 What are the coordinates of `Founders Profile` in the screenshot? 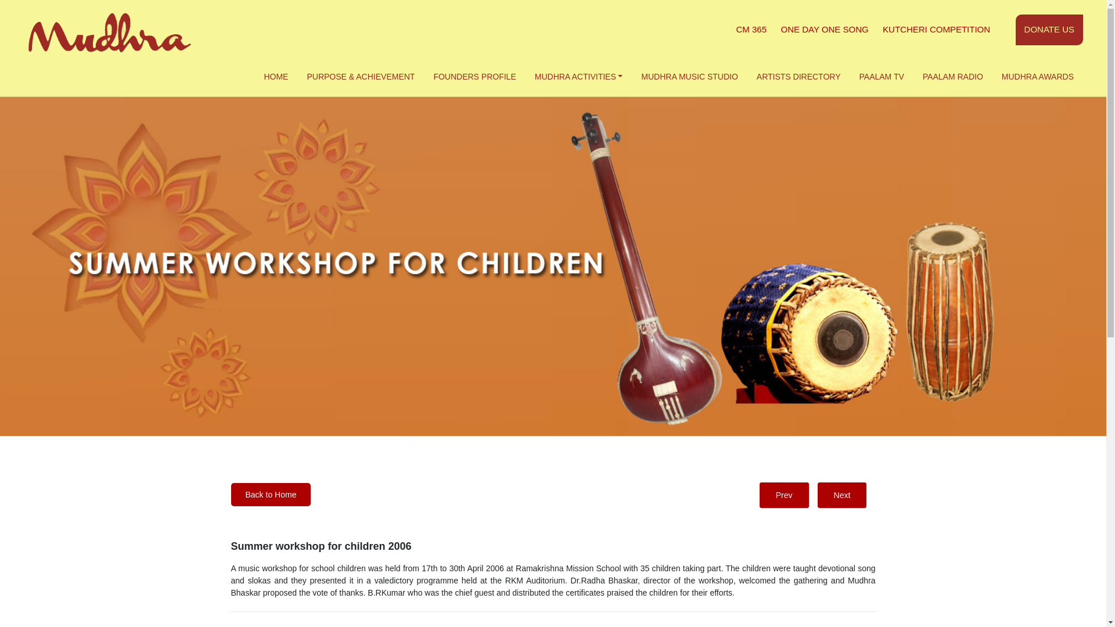 It's located at (474, 77).